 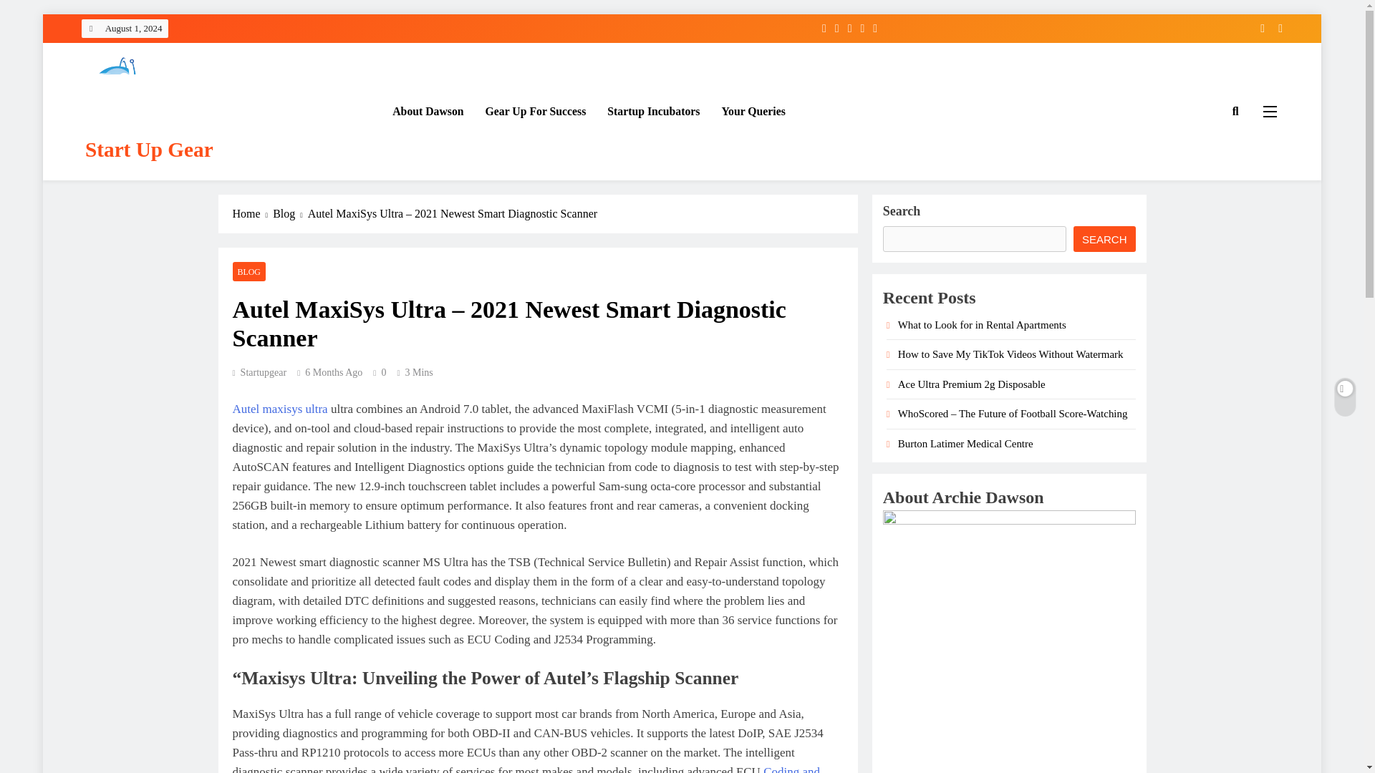 What do you see at coordinates (290, 214) in the screenshot?
I see `Blog` at bounding box center [290, 214].